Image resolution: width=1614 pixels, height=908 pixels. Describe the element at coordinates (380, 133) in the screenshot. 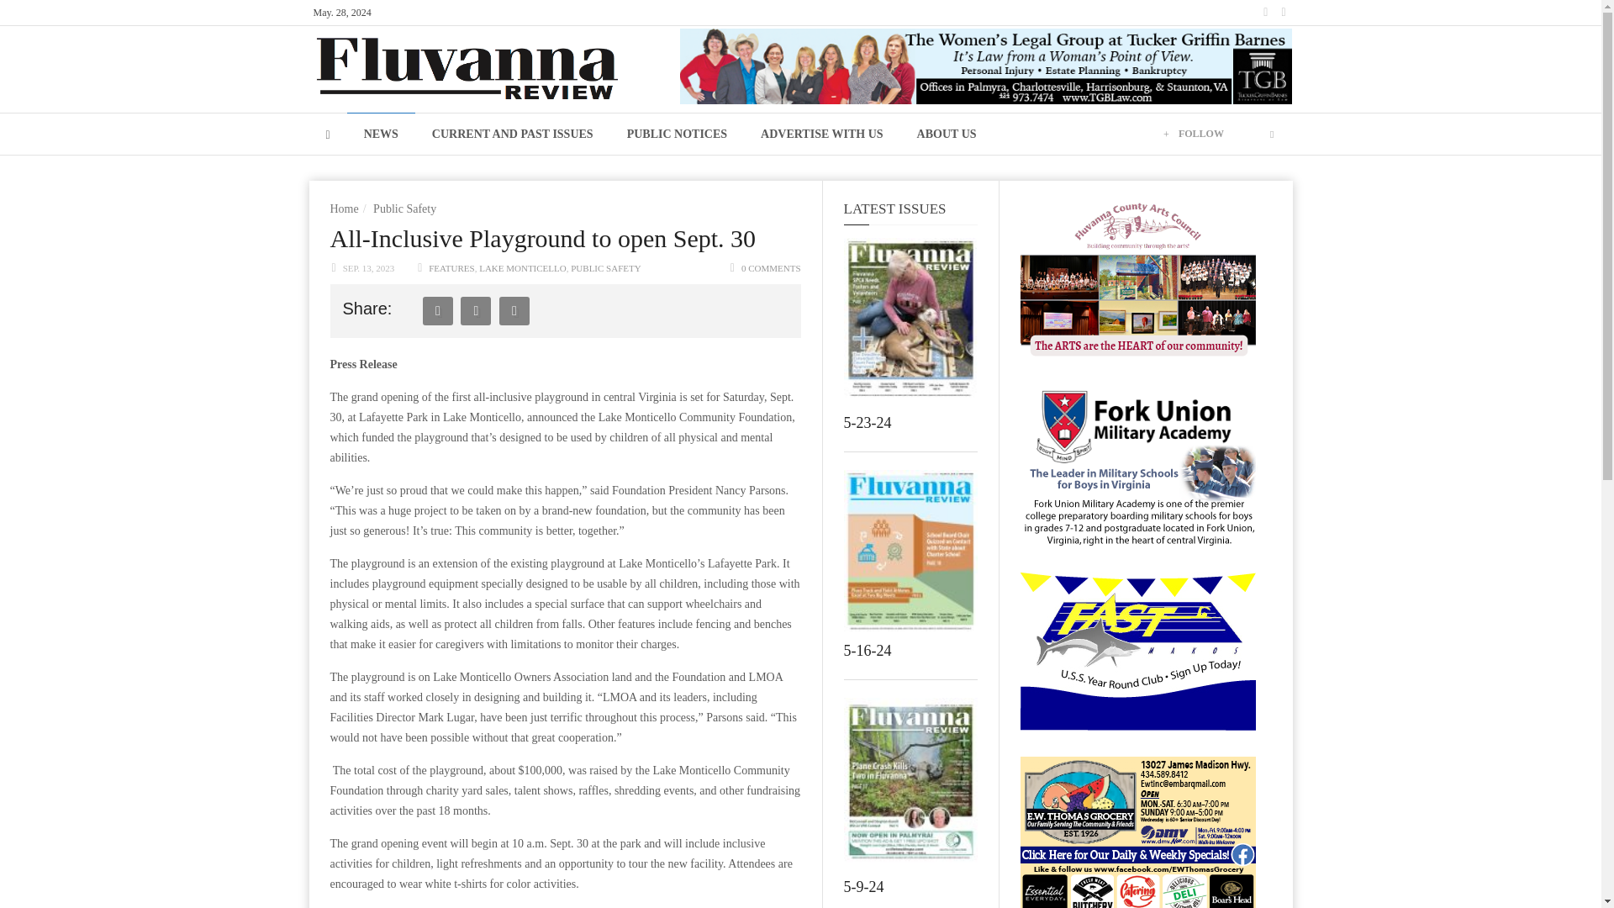

I see `NEWS` at that location.